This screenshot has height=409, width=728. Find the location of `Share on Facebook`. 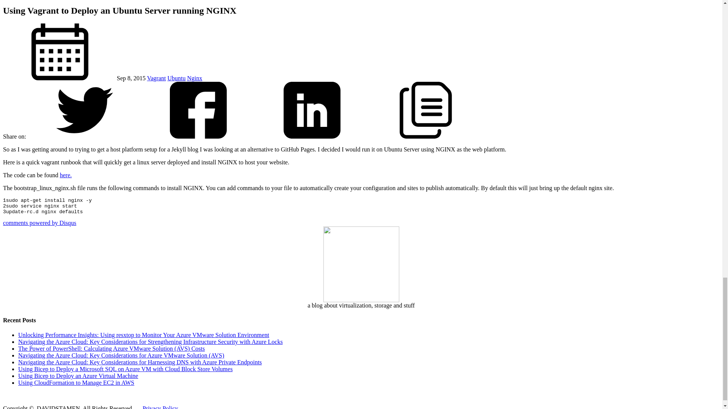

Share on Facebook is located at coordinates (198, 136).